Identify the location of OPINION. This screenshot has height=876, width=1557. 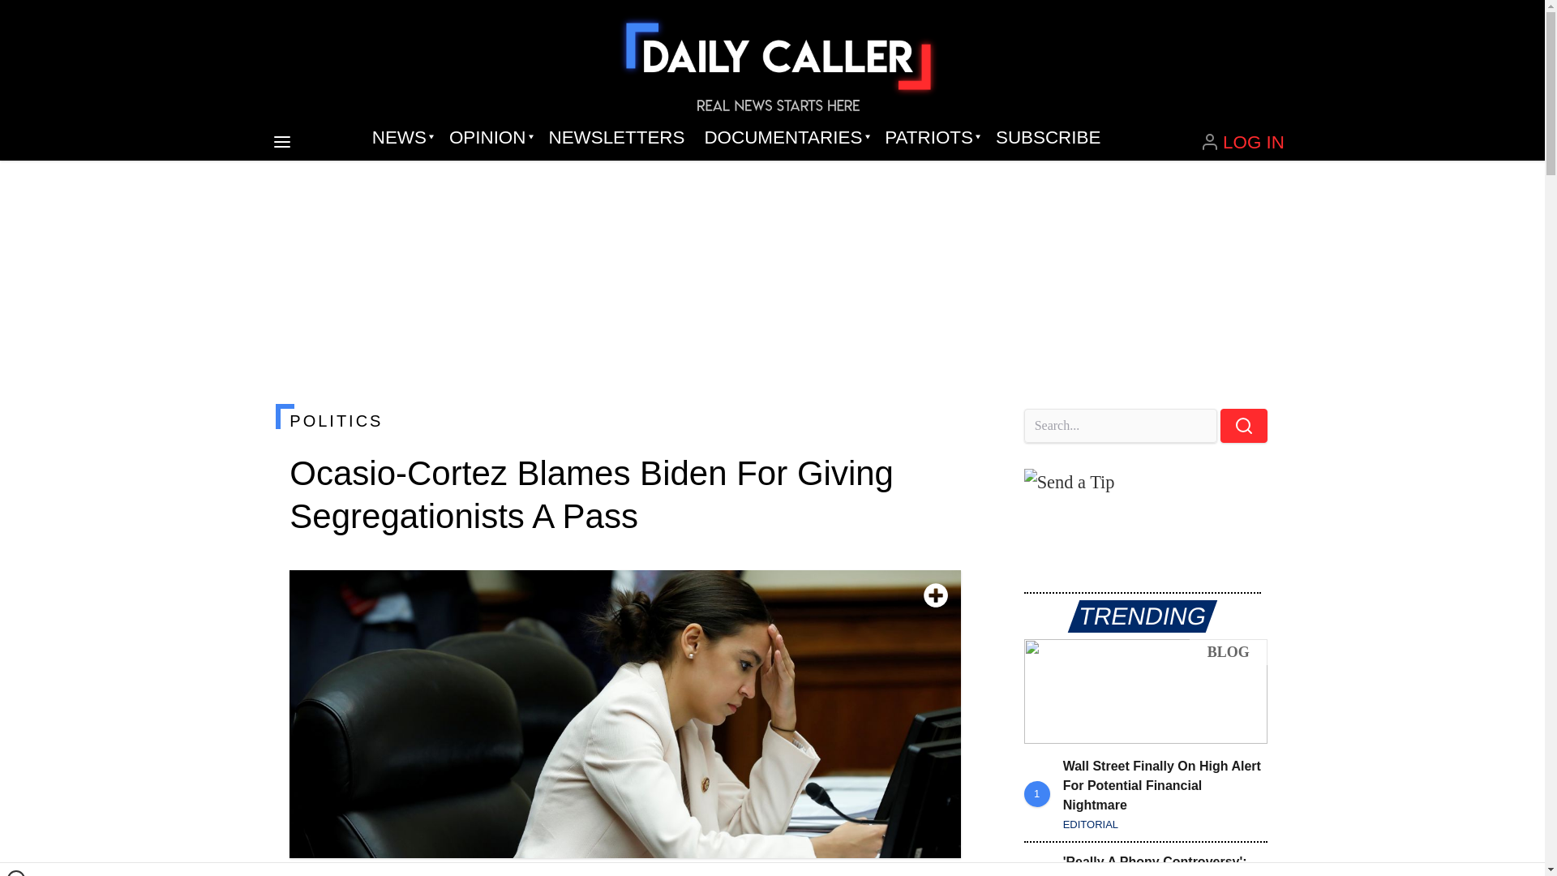
(488, 138).